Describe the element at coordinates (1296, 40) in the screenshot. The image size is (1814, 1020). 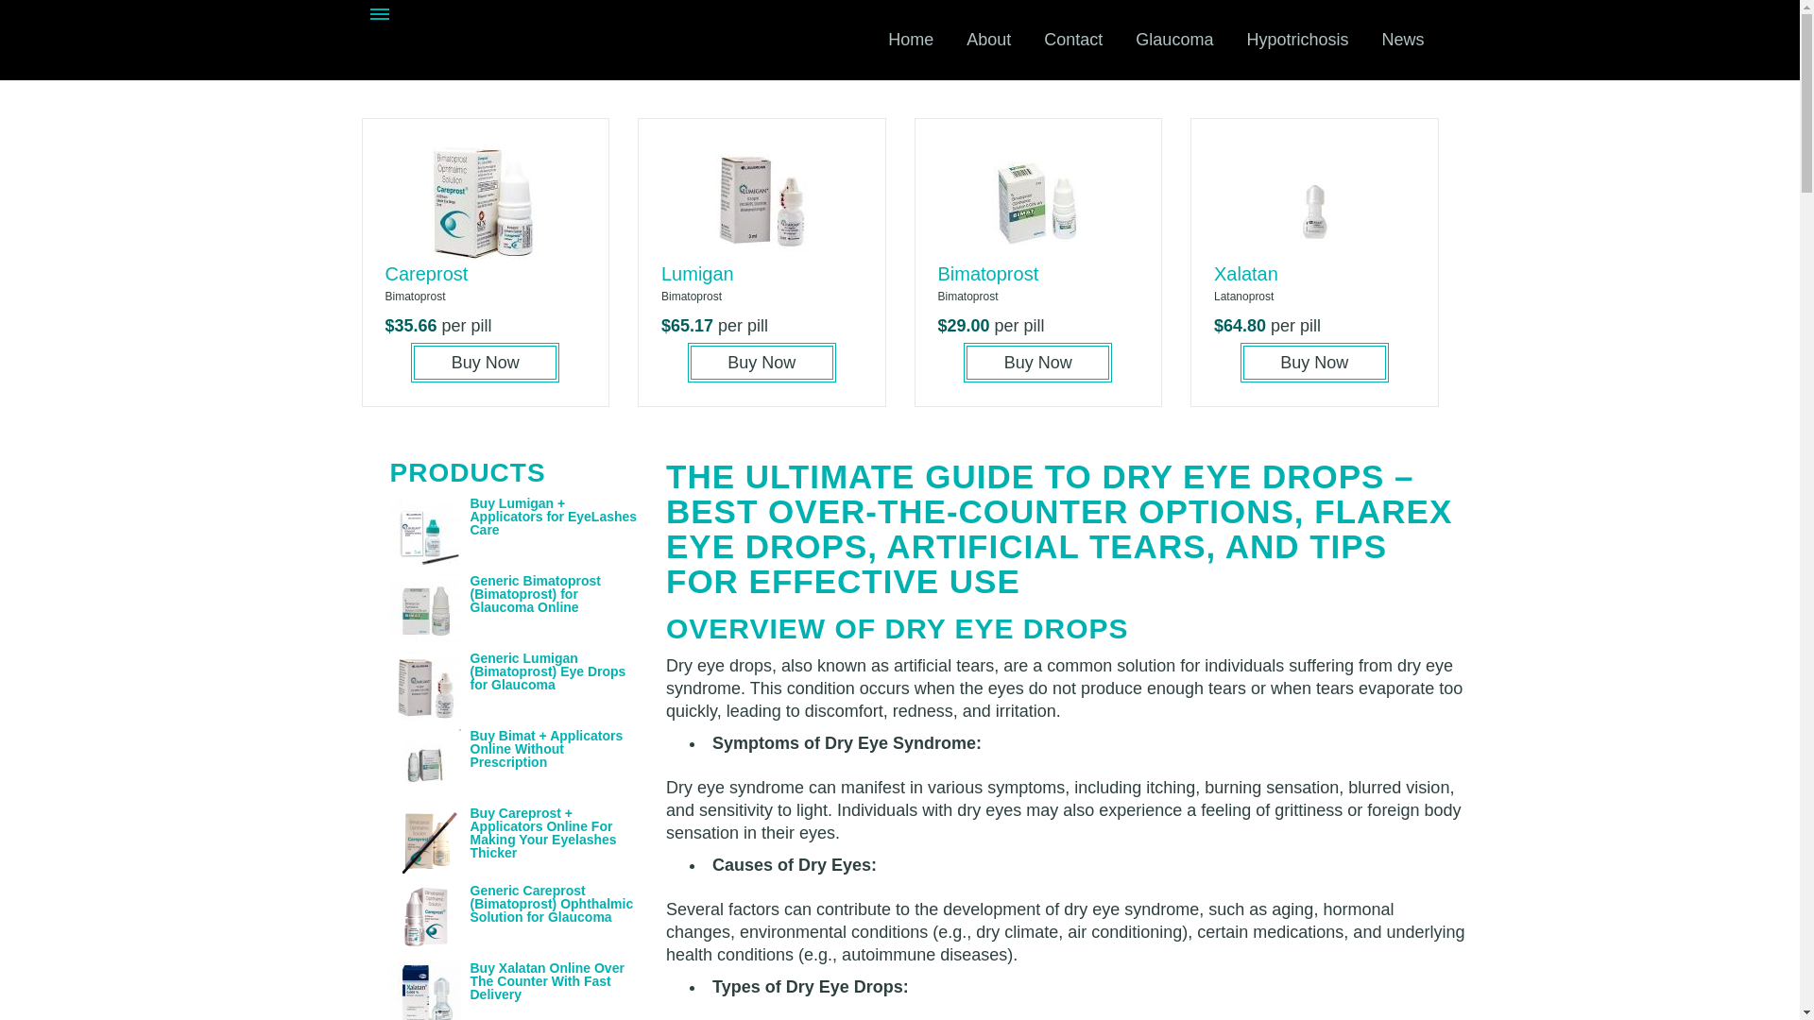
I see `Hypotrichosis` at that location.